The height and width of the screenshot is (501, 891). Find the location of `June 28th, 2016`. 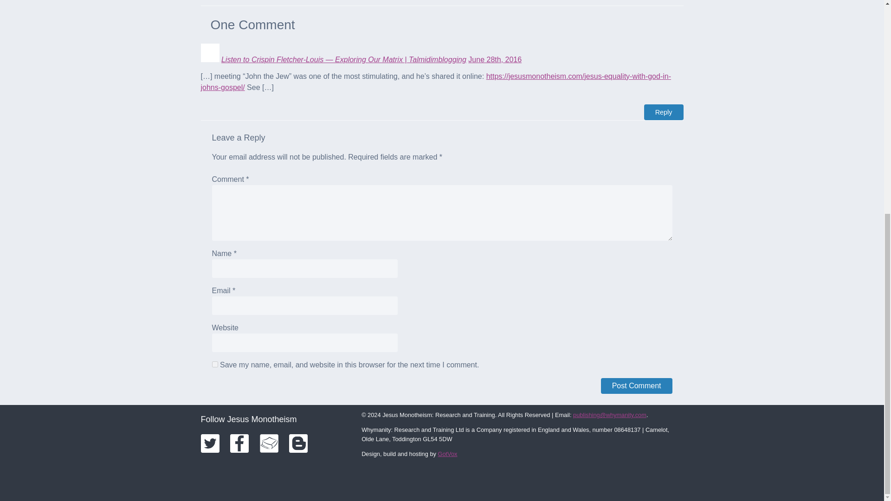

June 28th, 2016 is located at coordinates (495, 59).